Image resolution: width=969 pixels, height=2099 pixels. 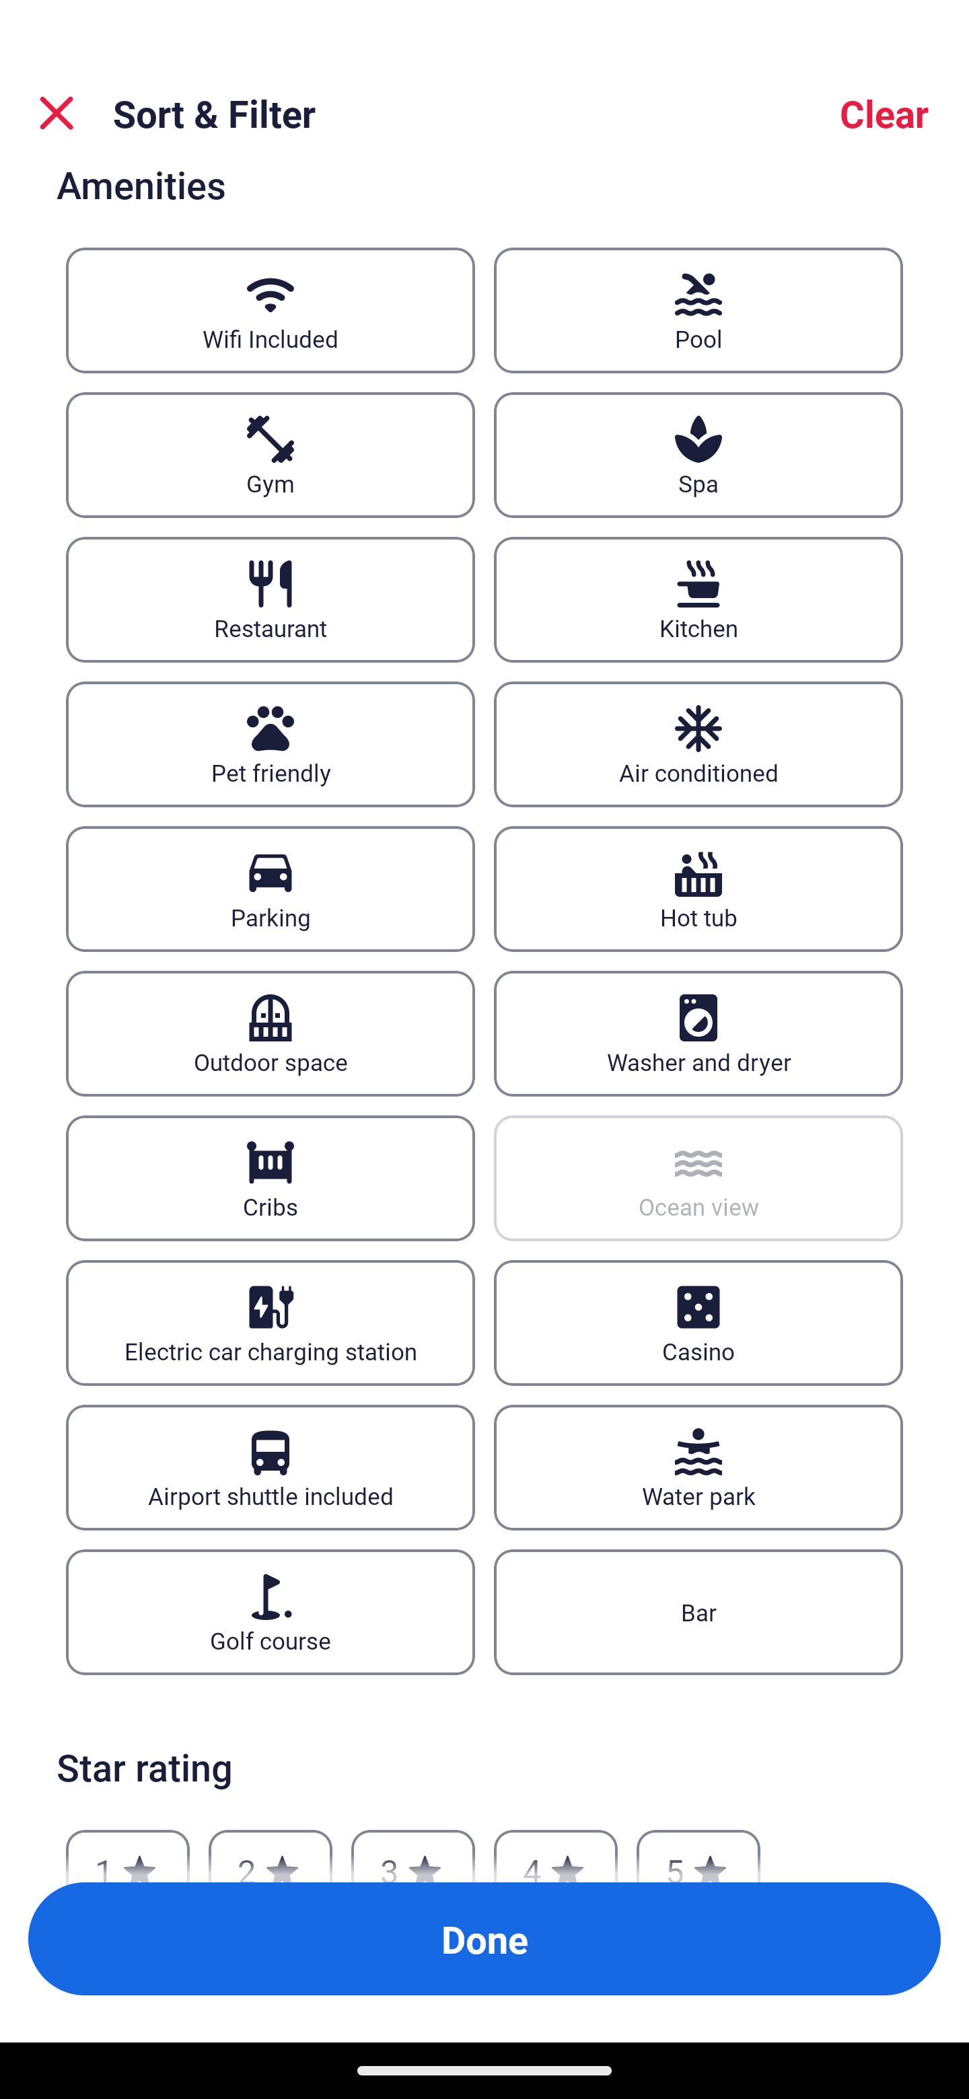 I want to click on Ocean view, so click(x=698, y=1177).